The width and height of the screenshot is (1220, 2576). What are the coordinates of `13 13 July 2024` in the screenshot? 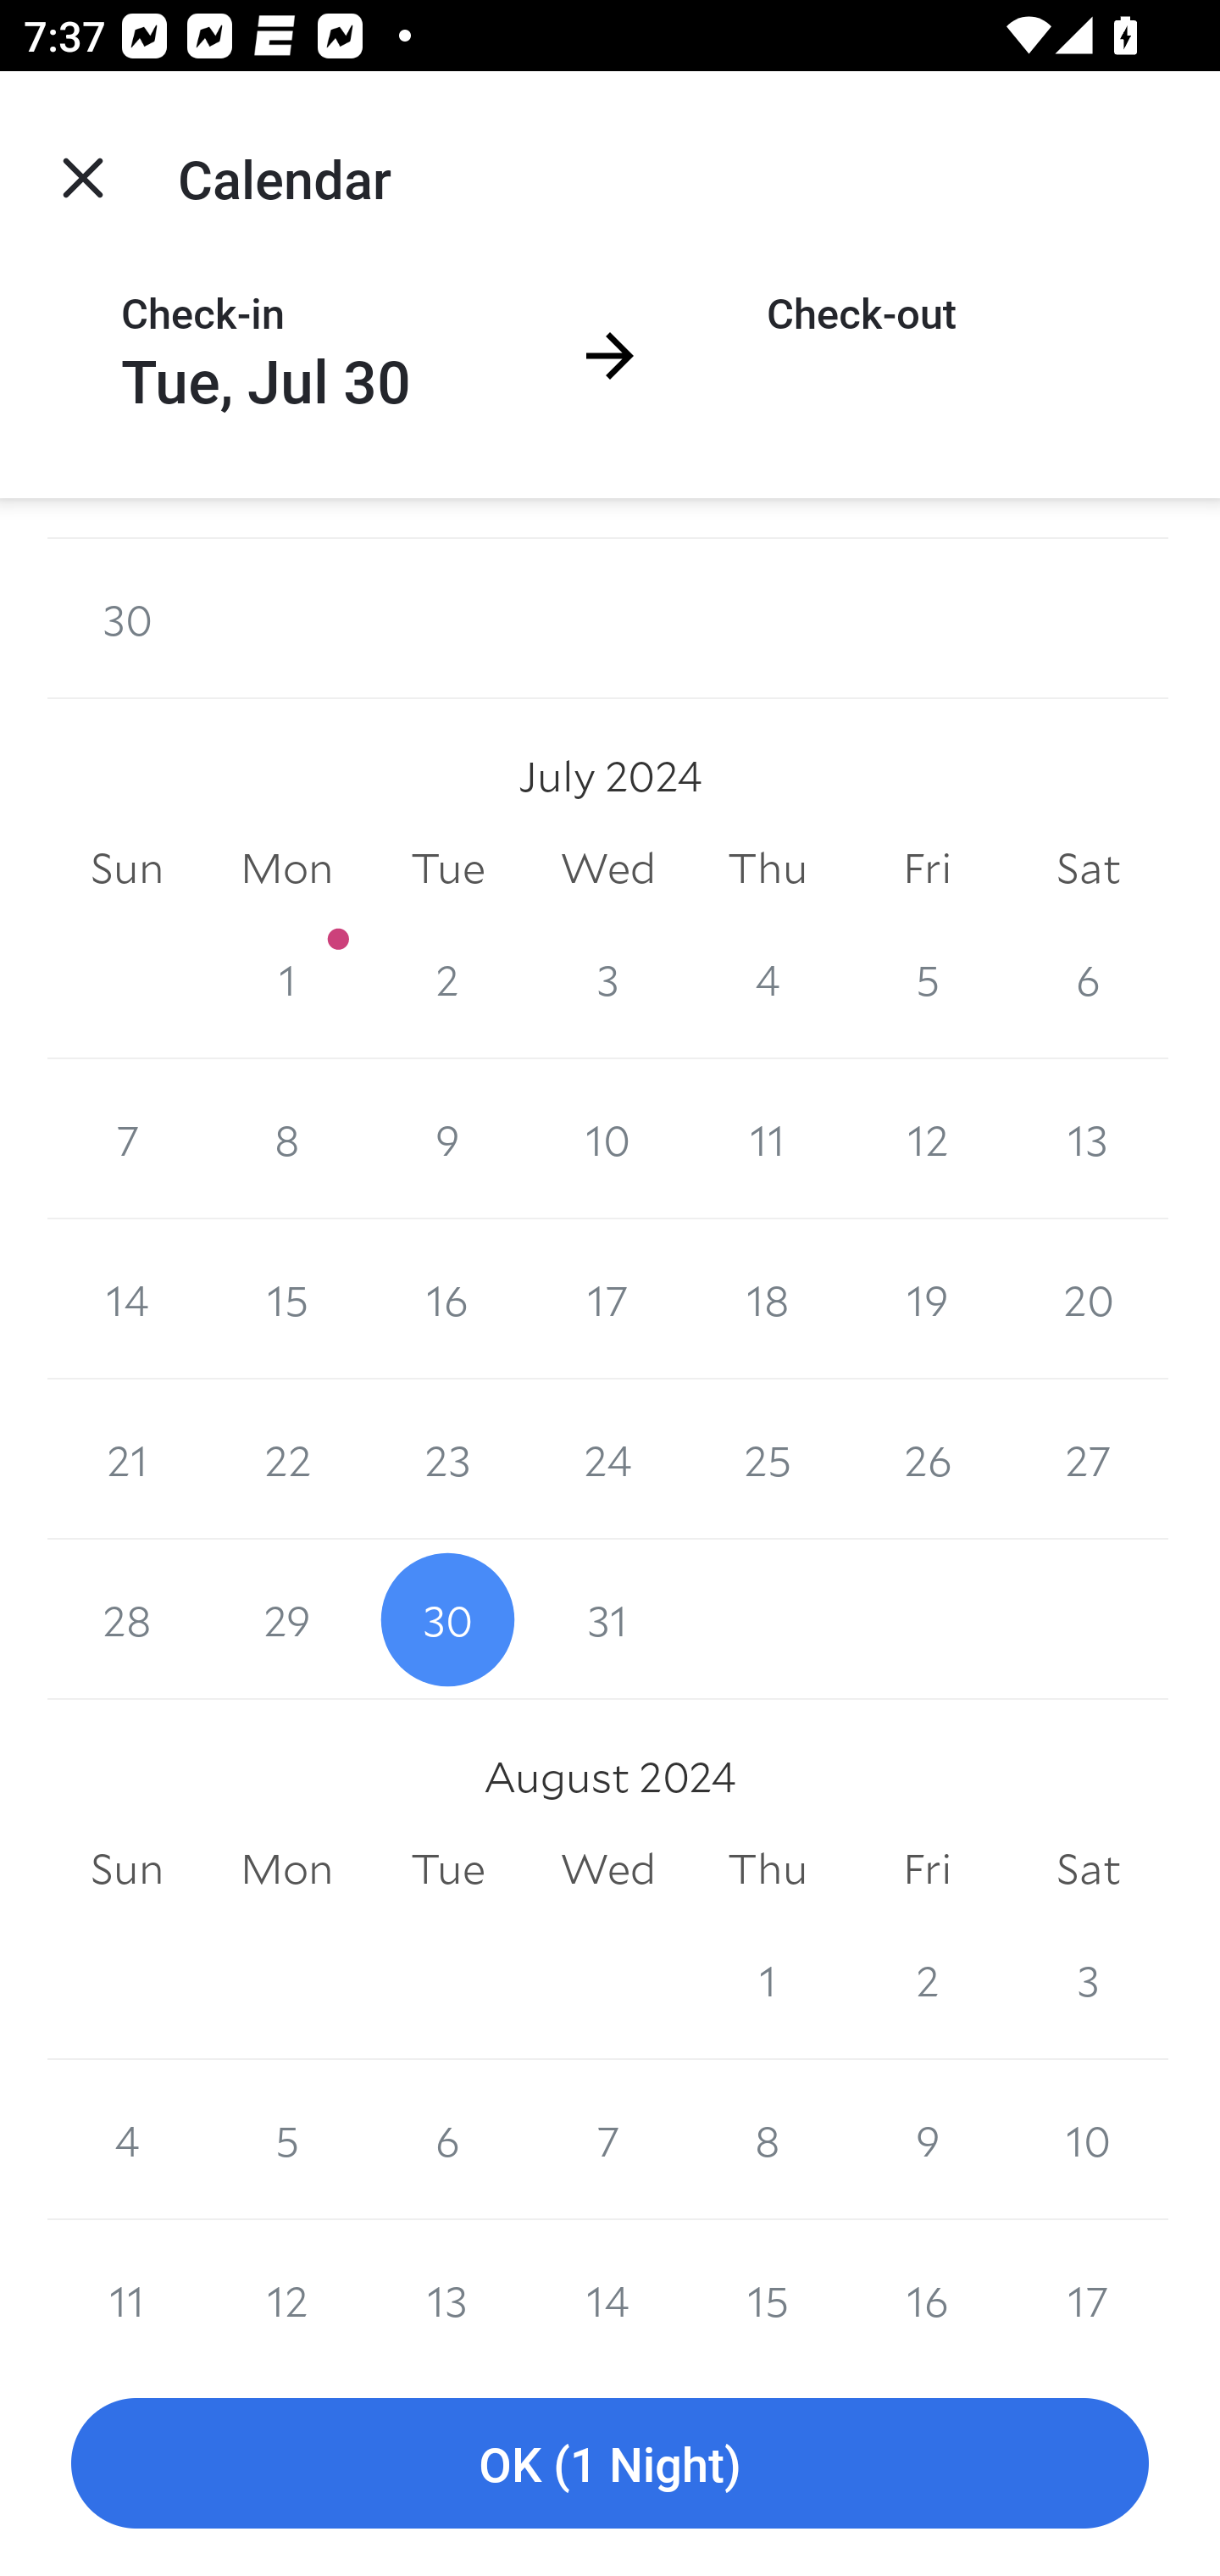 It's located at (1088, 1138).